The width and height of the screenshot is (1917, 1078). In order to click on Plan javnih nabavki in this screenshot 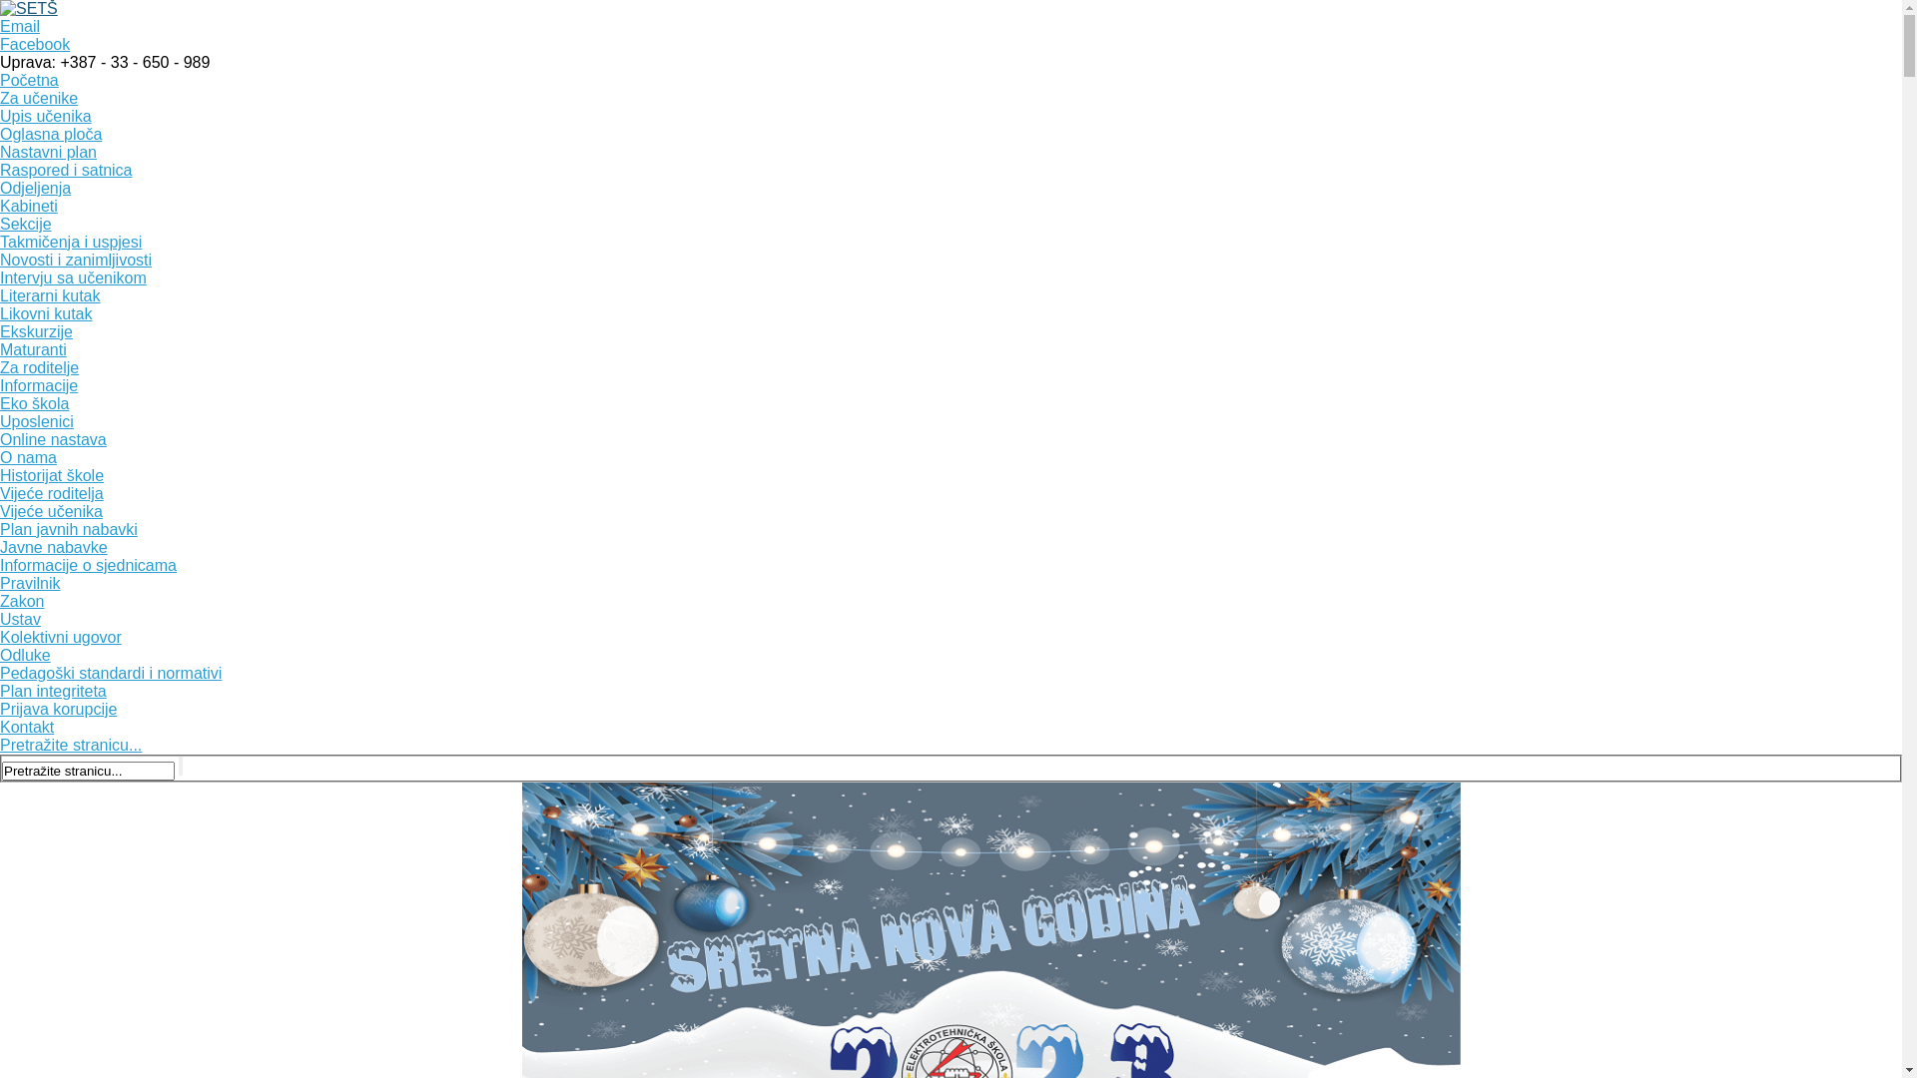, I will do `click(69, 529)`.